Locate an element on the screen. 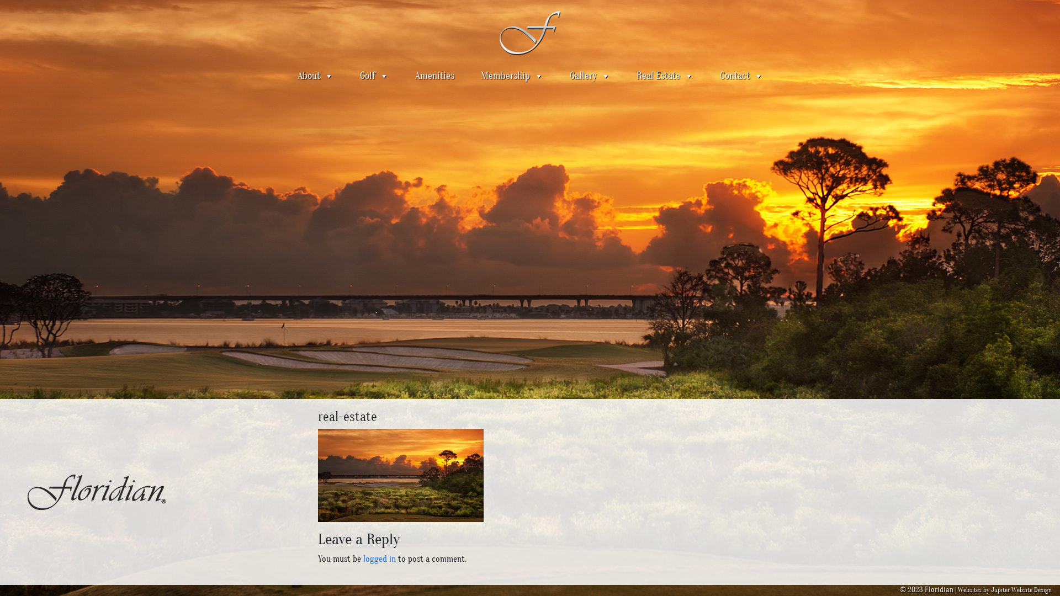 This screenshot has height=596, width=1060. About is located at coordinates (315, 76).